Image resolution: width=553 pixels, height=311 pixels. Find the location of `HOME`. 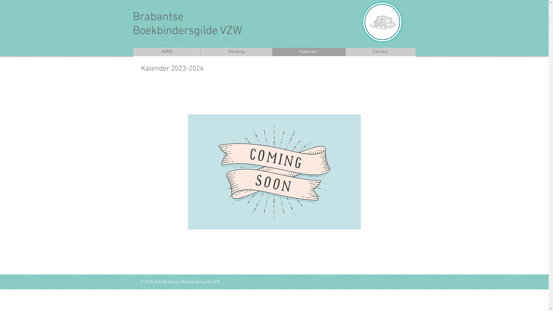

HOME is located at coordinates (166, 52).